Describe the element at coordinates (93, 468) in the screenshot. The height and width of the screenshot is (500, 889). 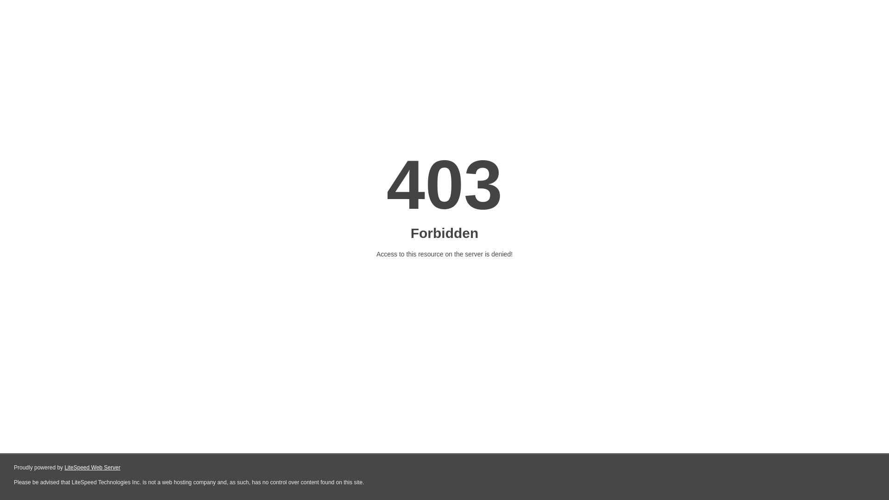
I see `LiteSpeed Web Server` at that location.